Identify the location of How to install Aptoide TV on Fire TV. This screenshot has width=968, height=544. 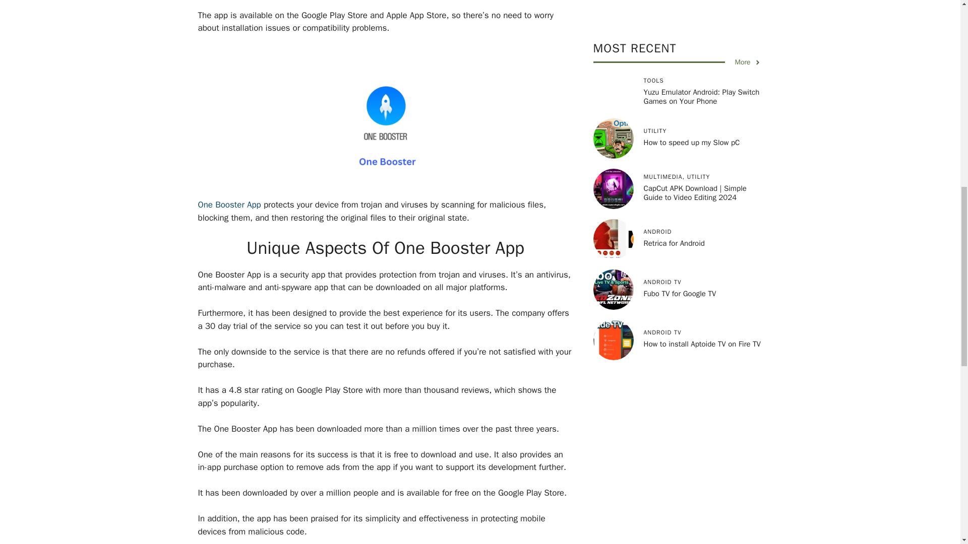
(702, 287).